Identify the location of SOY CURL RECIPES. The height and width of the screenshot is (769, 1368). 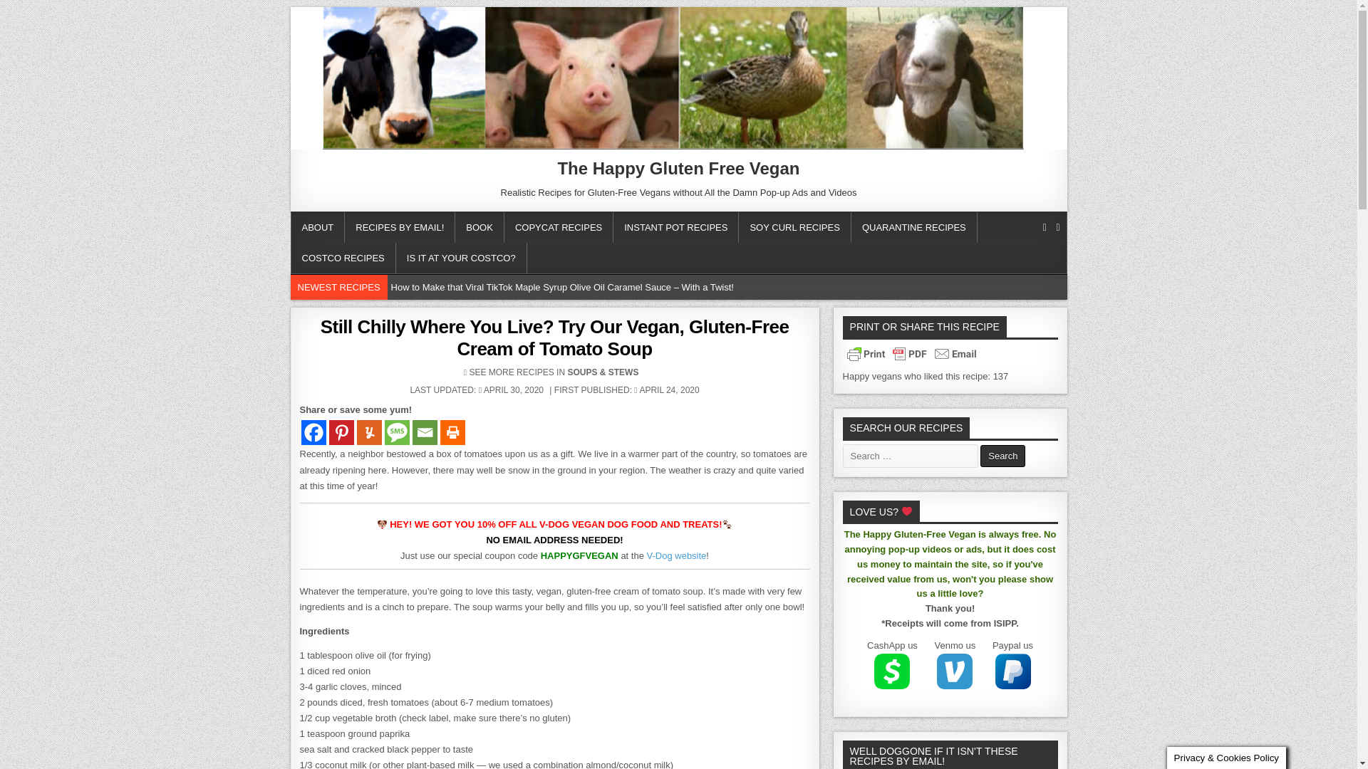
(794, 228).